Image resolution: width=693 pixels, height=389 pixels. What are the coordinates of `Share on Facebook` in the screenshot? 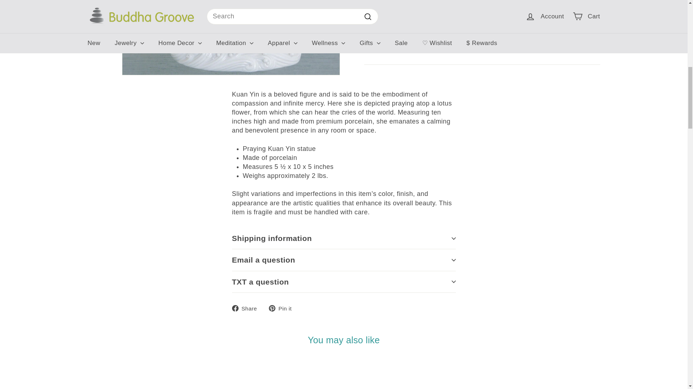 It's located at (247, 308).